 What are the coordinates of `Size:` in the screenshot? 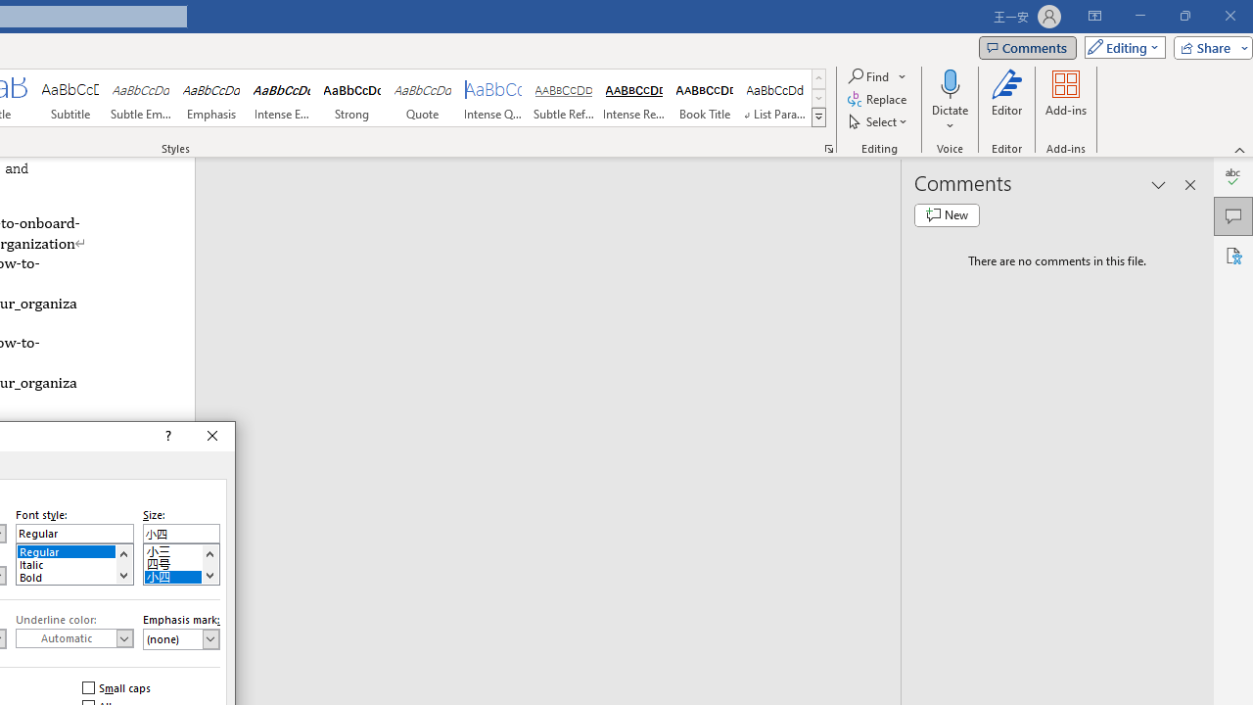 It's located at (181, 533).